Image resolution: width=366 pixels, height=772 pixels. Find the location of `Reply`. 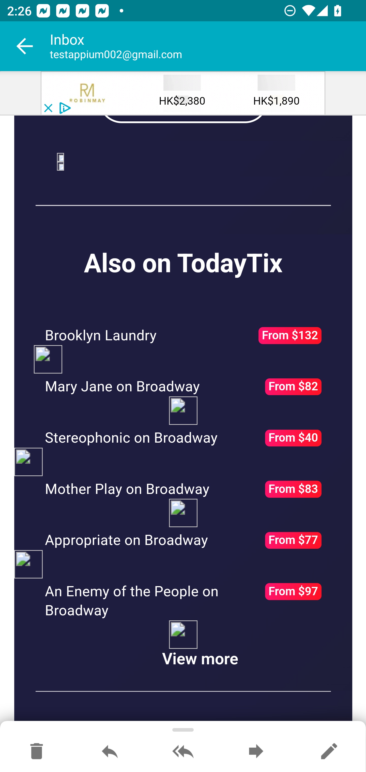

Reply is located at coordinates (110, 752).